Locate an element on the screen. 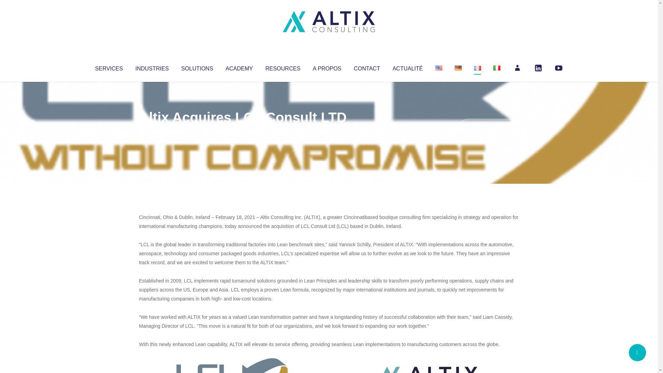  A PROPOS is located at coordinates (327, 67).